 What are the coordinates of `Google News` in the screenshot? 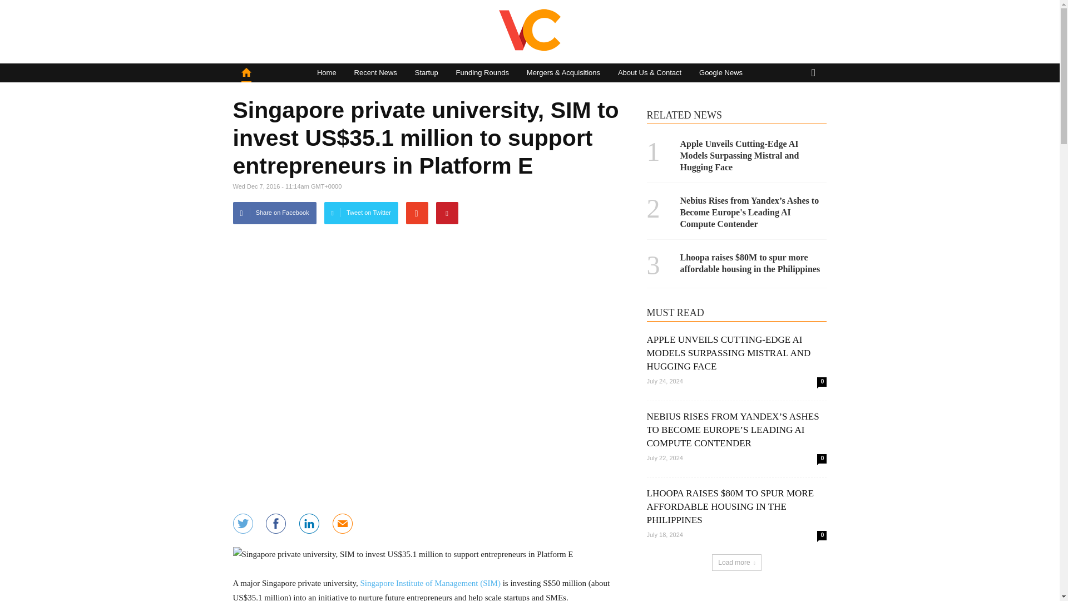 It's located at (721, 72).